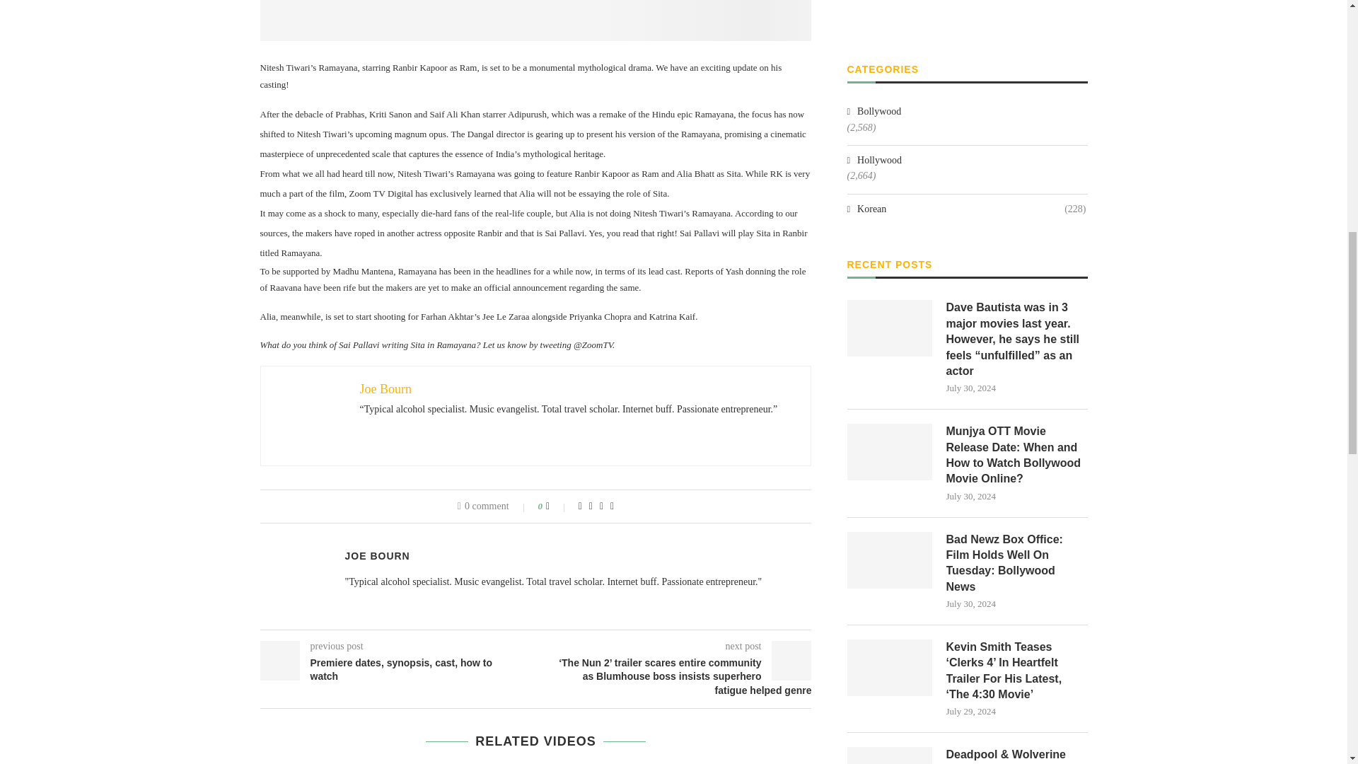 The height and width of the screenshot is (764, 1358). I want to click on Joe Bourn, so click(385, 389).